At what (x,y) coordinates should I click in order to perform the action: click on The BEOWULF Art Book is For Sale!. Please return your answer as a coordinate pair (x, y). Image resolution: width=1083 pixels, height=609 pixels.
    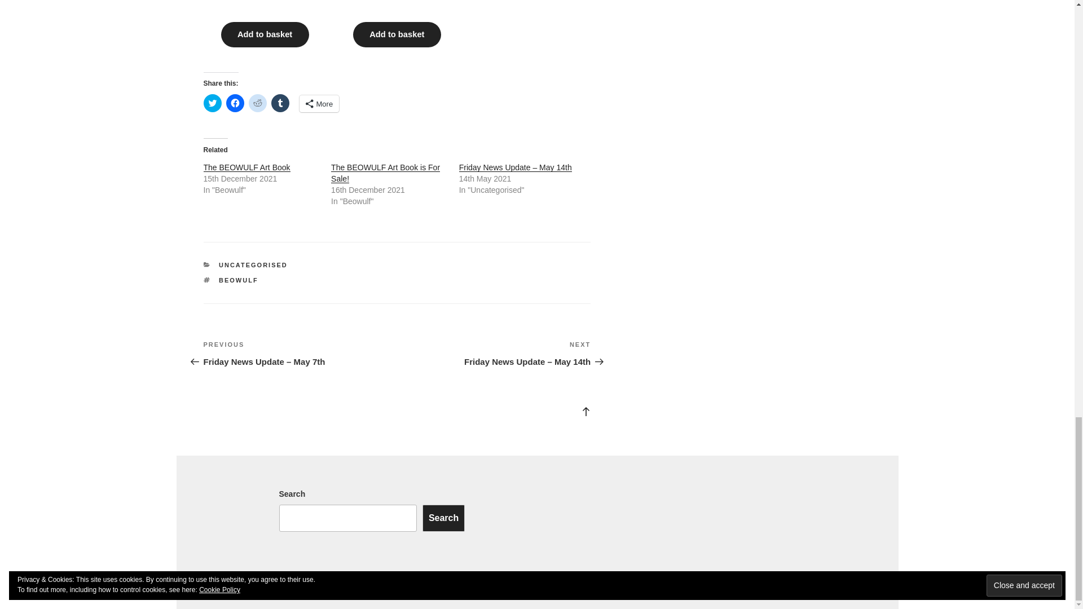
    Looking at the image, I should click on (385, 173).